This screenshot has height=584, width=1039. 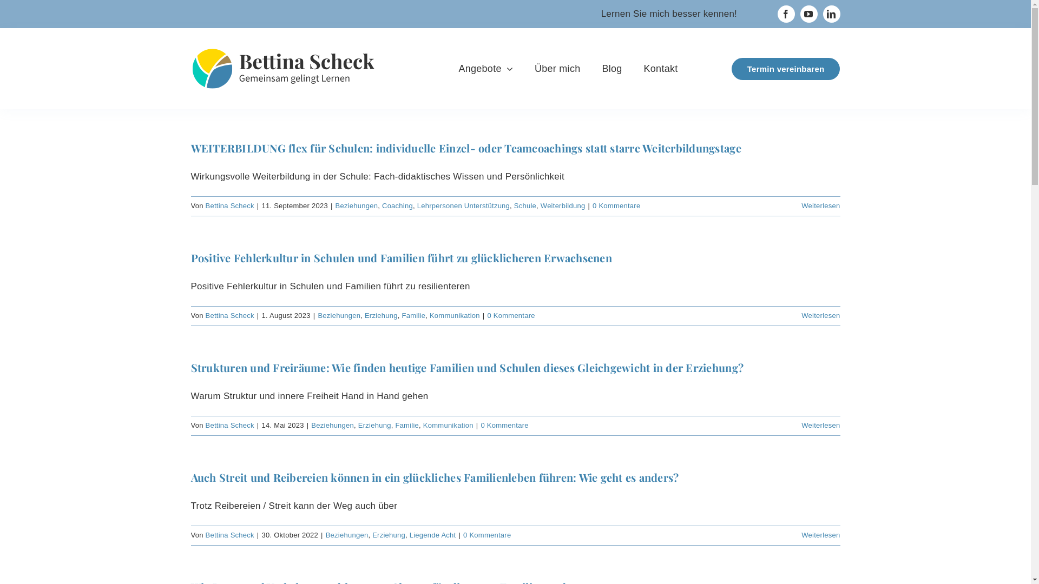 I want to click on Weiterlesen, so click(x=820, y=535).